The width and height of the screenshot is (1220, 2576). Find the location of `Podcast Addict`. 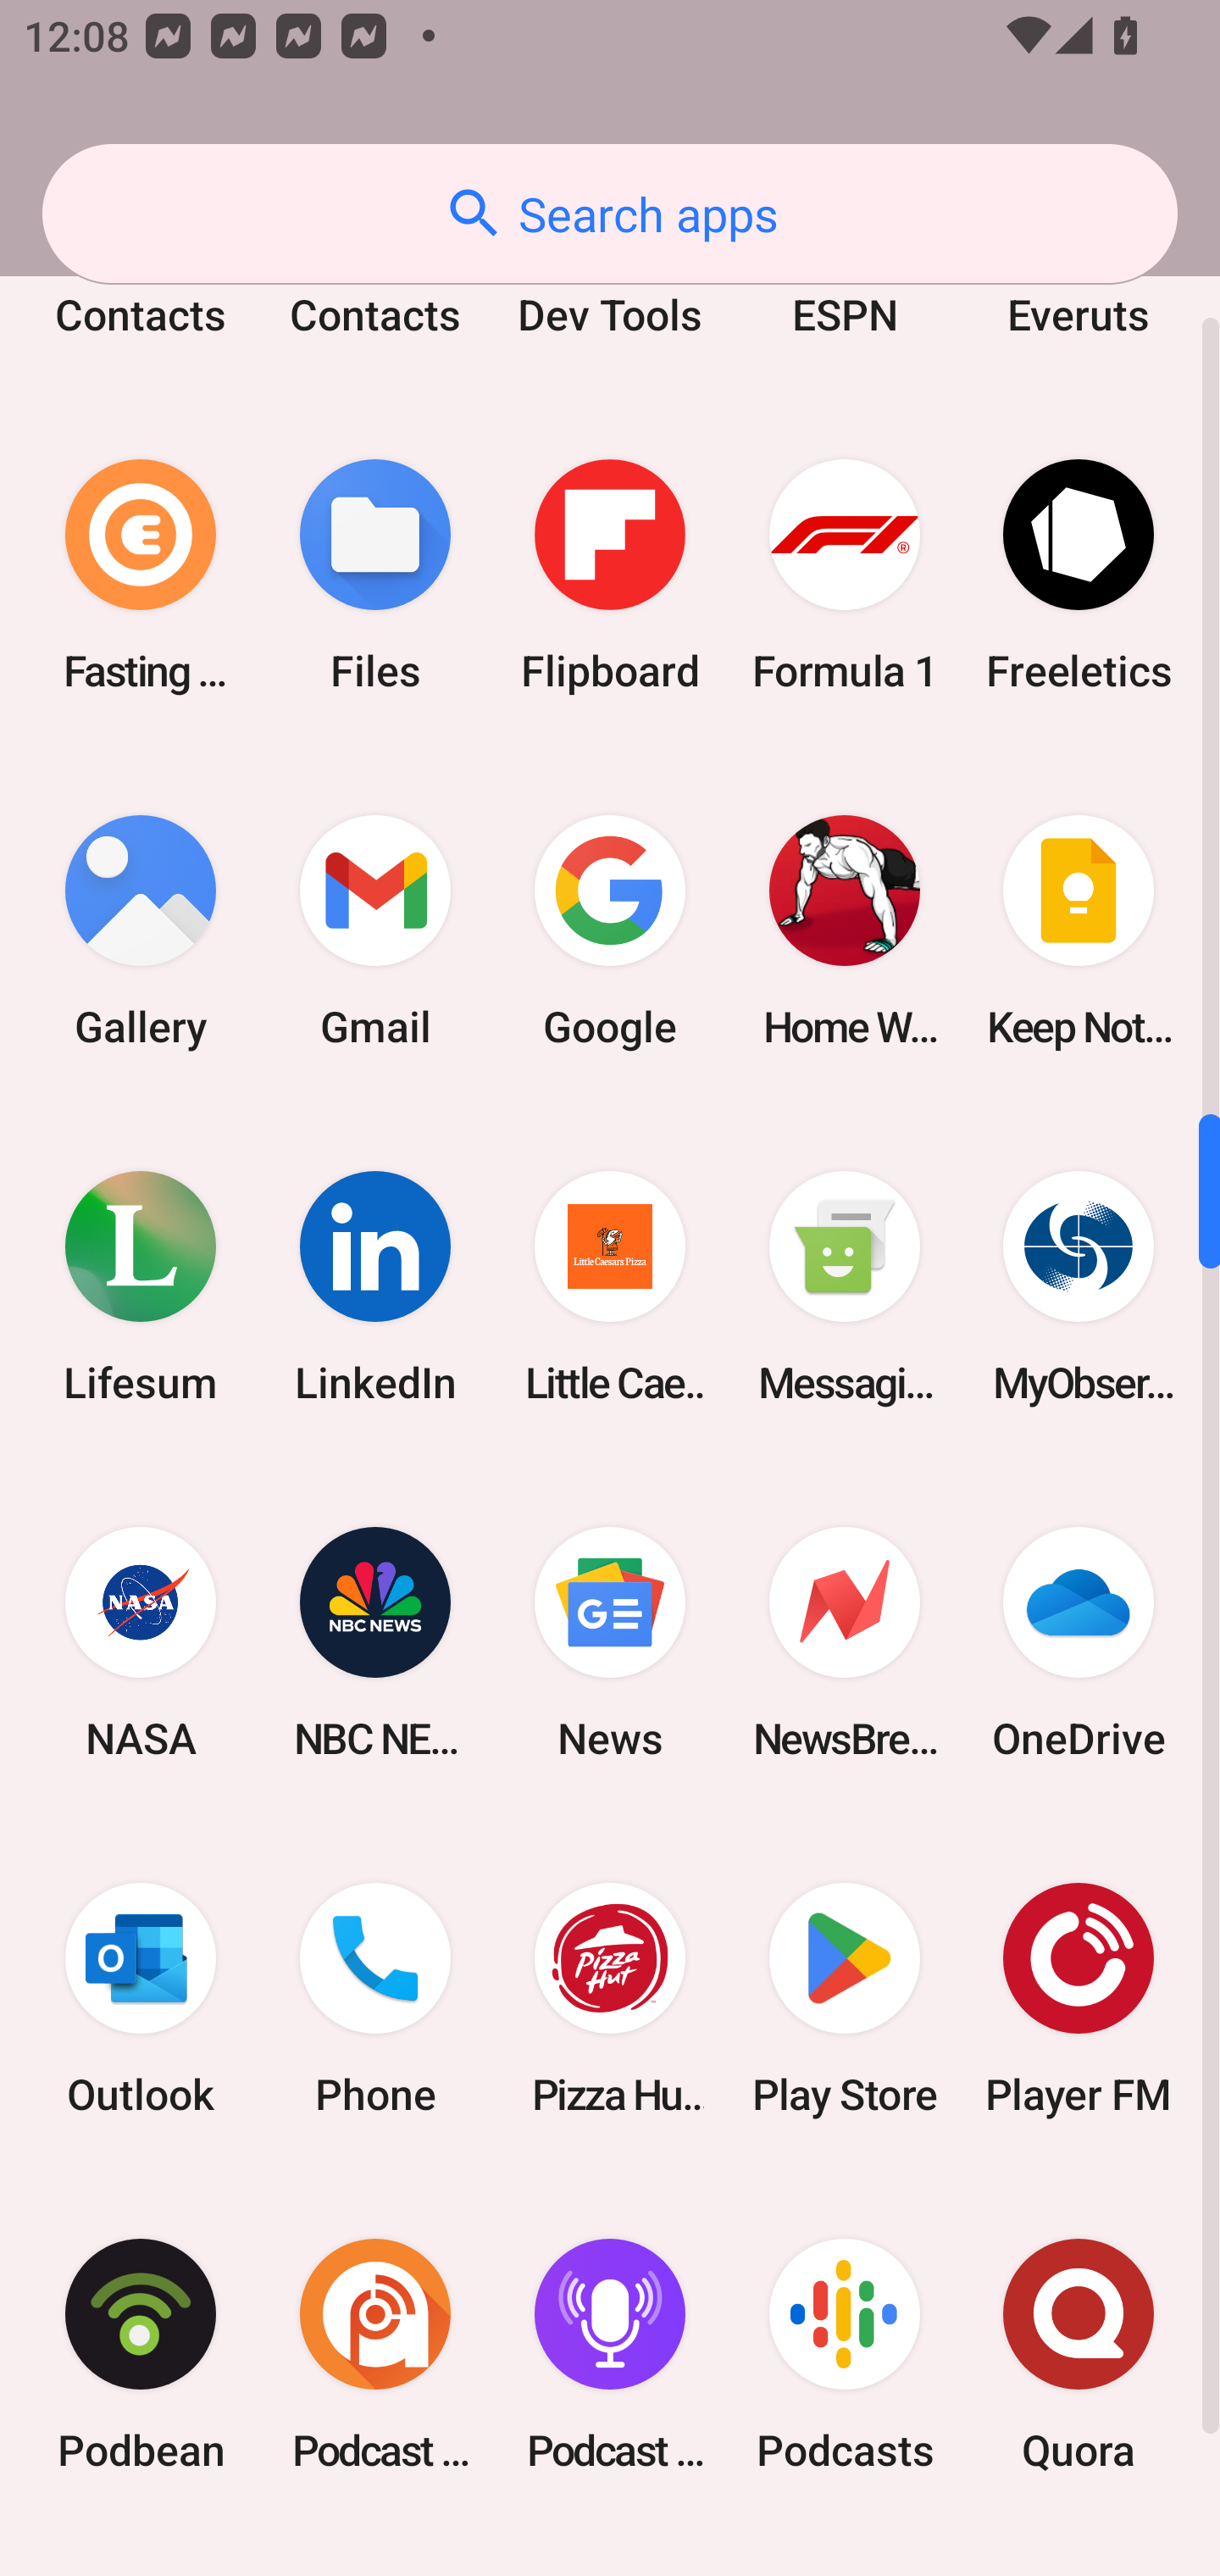

Podcast Addict is located at coordinates (375, 2354).